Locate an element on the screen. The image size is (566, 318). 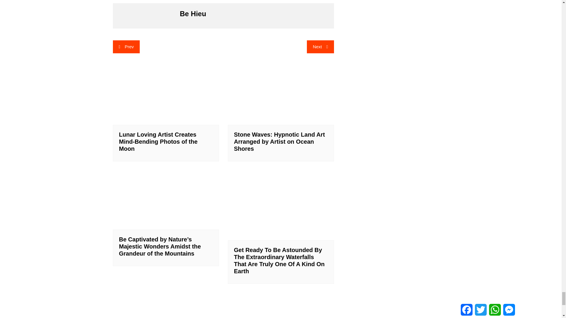
Prev is located at coordinates (126, 47).